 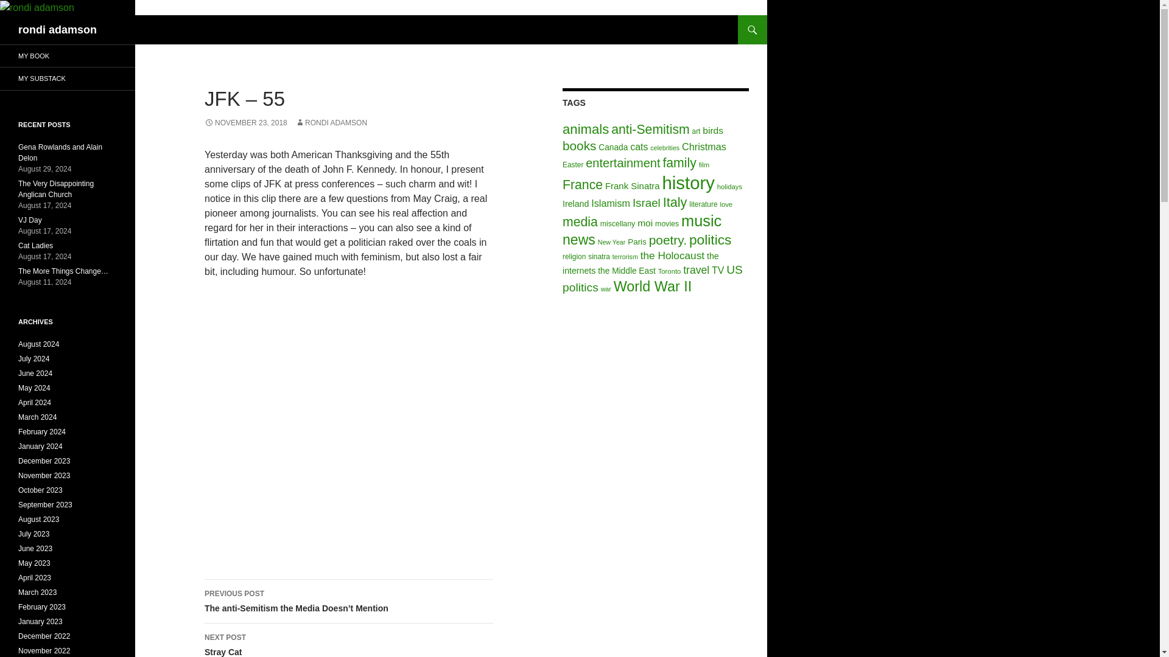 What do you see at coordinates (622, 163) in the screenshot?
I see `entertainment` at bounding box center [622, 163].